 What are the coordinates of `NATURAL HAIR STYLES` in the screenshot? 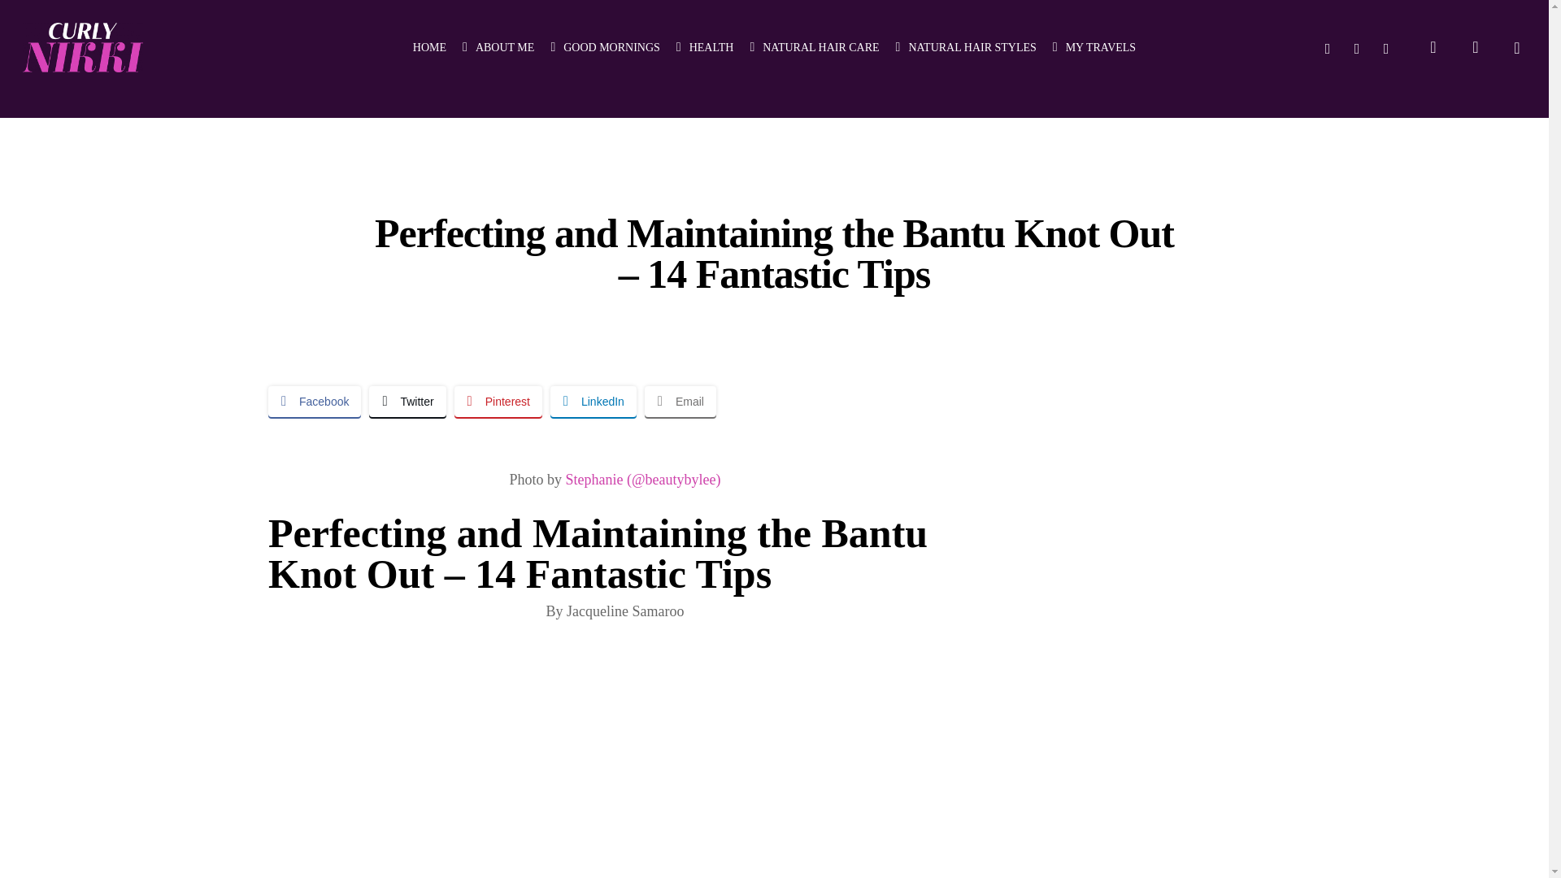 It's located at (966, 47).